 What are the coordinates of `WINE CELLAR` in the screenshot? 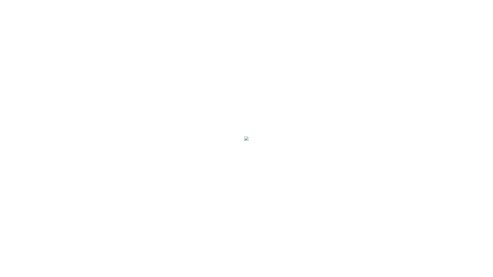 It's located at (32, 64).